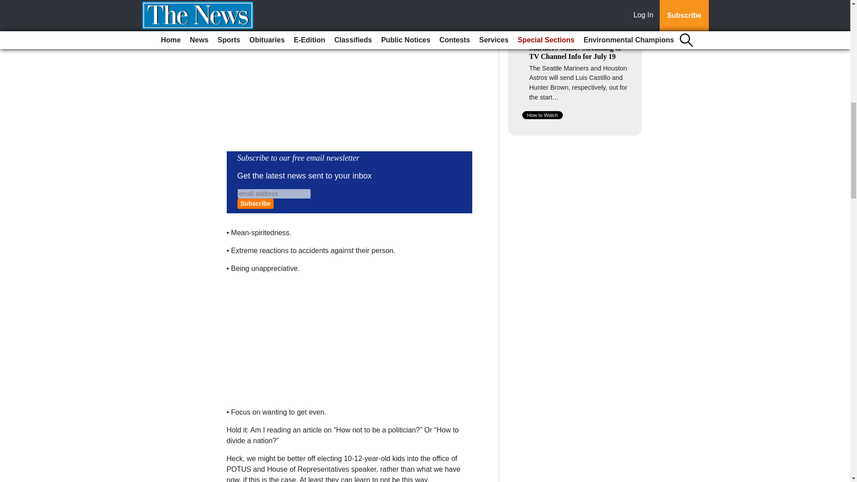  What do you see at coordinates (255, 204) in the screenshot?
I see `Subscribe` at bounding box center [255, 204].